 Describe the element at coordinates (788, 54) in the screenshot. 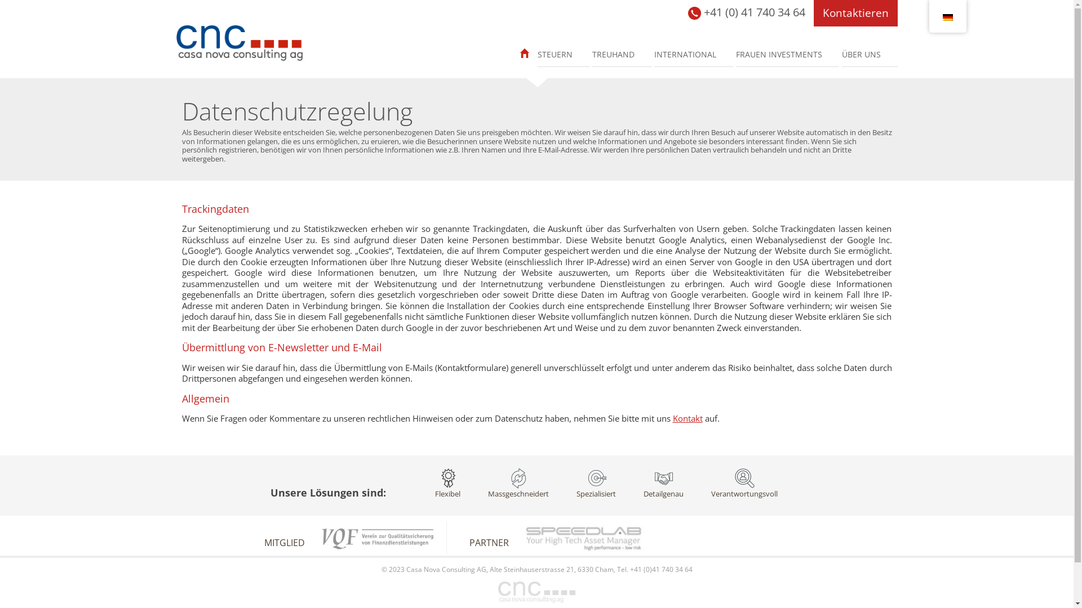

I see `FRAUEN INVESTMENTS` at that location.